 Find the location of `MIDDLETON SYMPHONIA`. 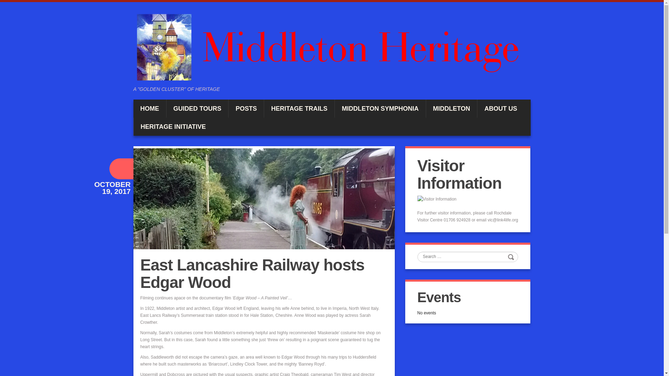

MIDDLETON SYMPHONIA is located at coordinates (380, 109).